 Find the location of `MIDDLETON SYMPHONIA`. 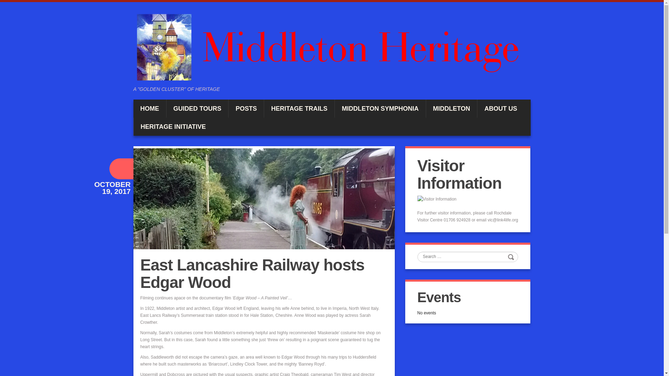

MIDDLETON SYMPHONIA is located at coordinates (380, 109).